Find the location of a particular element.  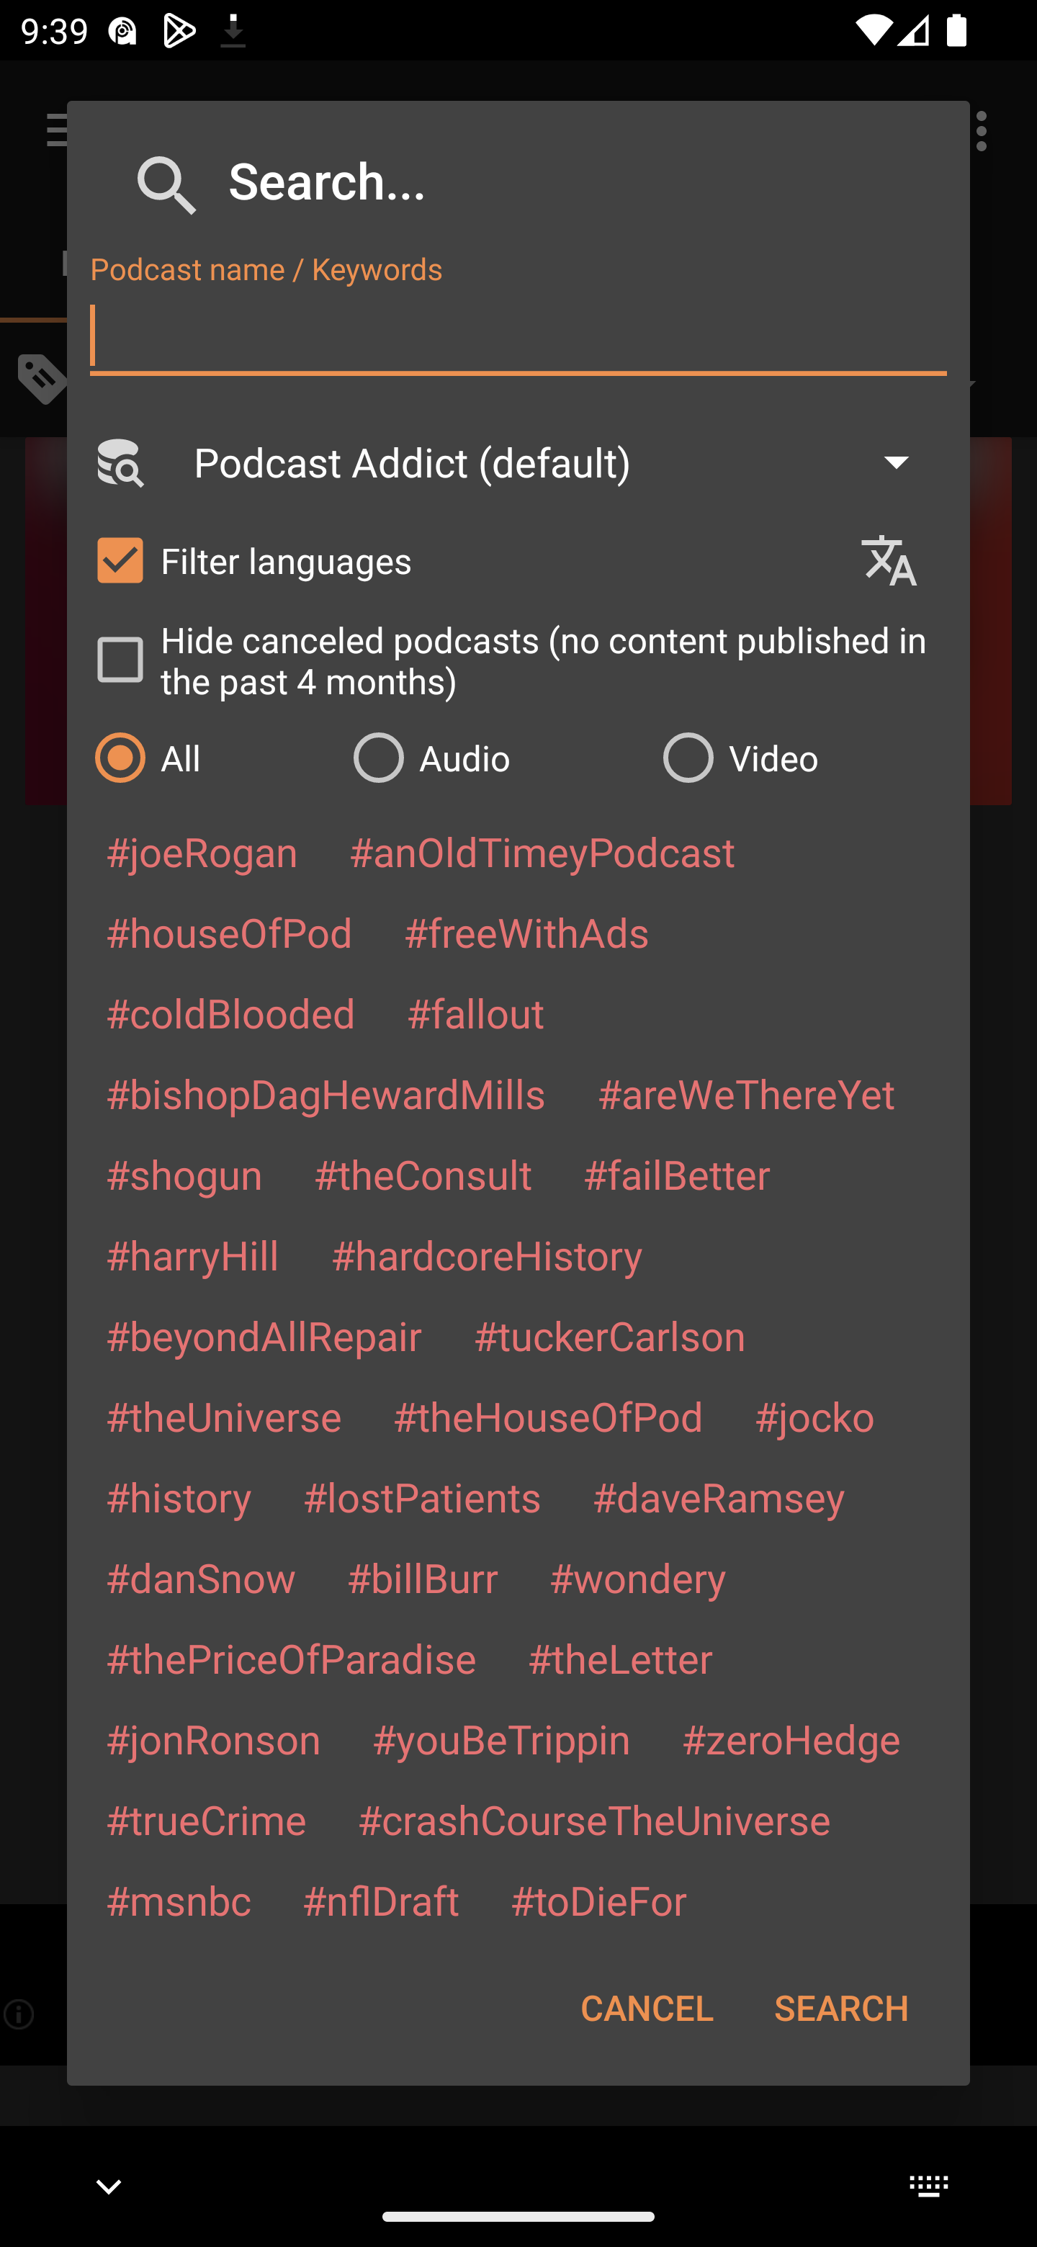

Podcast name / Keywords is located at coordinates (518, 336).